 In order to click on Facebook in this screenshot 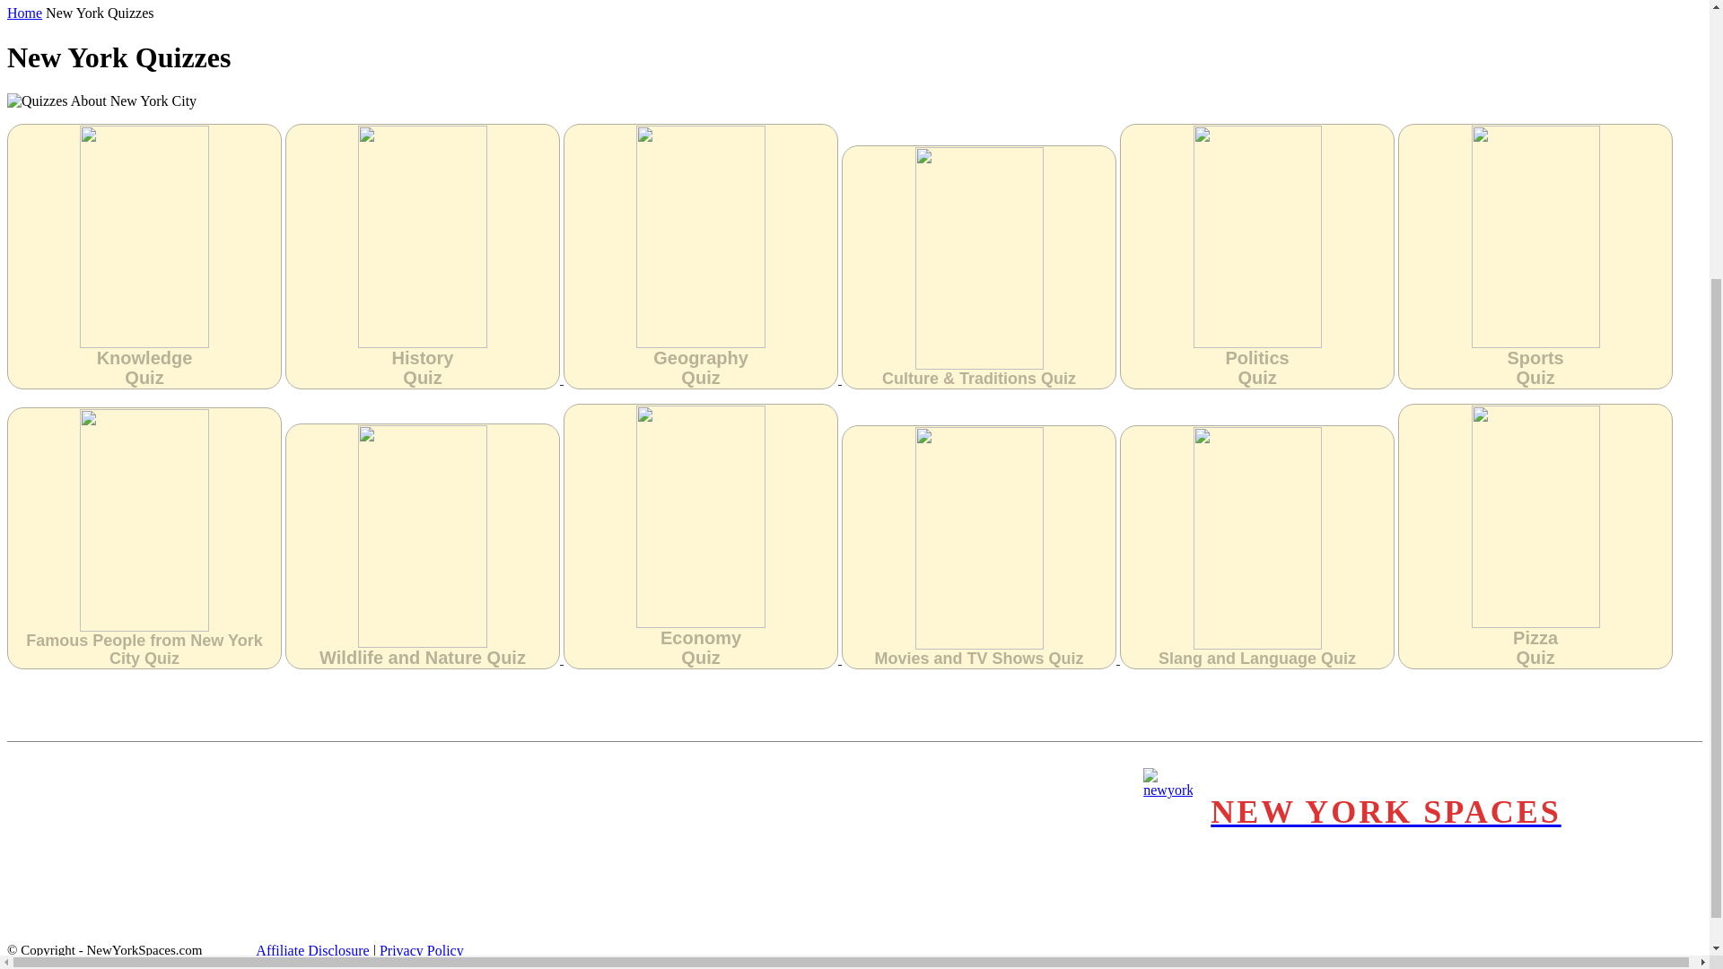, I will do `click(1628, 795)`.